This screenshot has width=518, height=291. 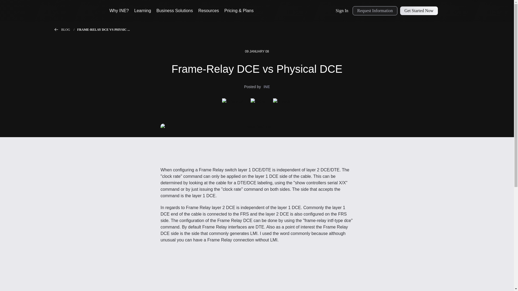 I want to click on Sign In, so click(x=342, y=11).